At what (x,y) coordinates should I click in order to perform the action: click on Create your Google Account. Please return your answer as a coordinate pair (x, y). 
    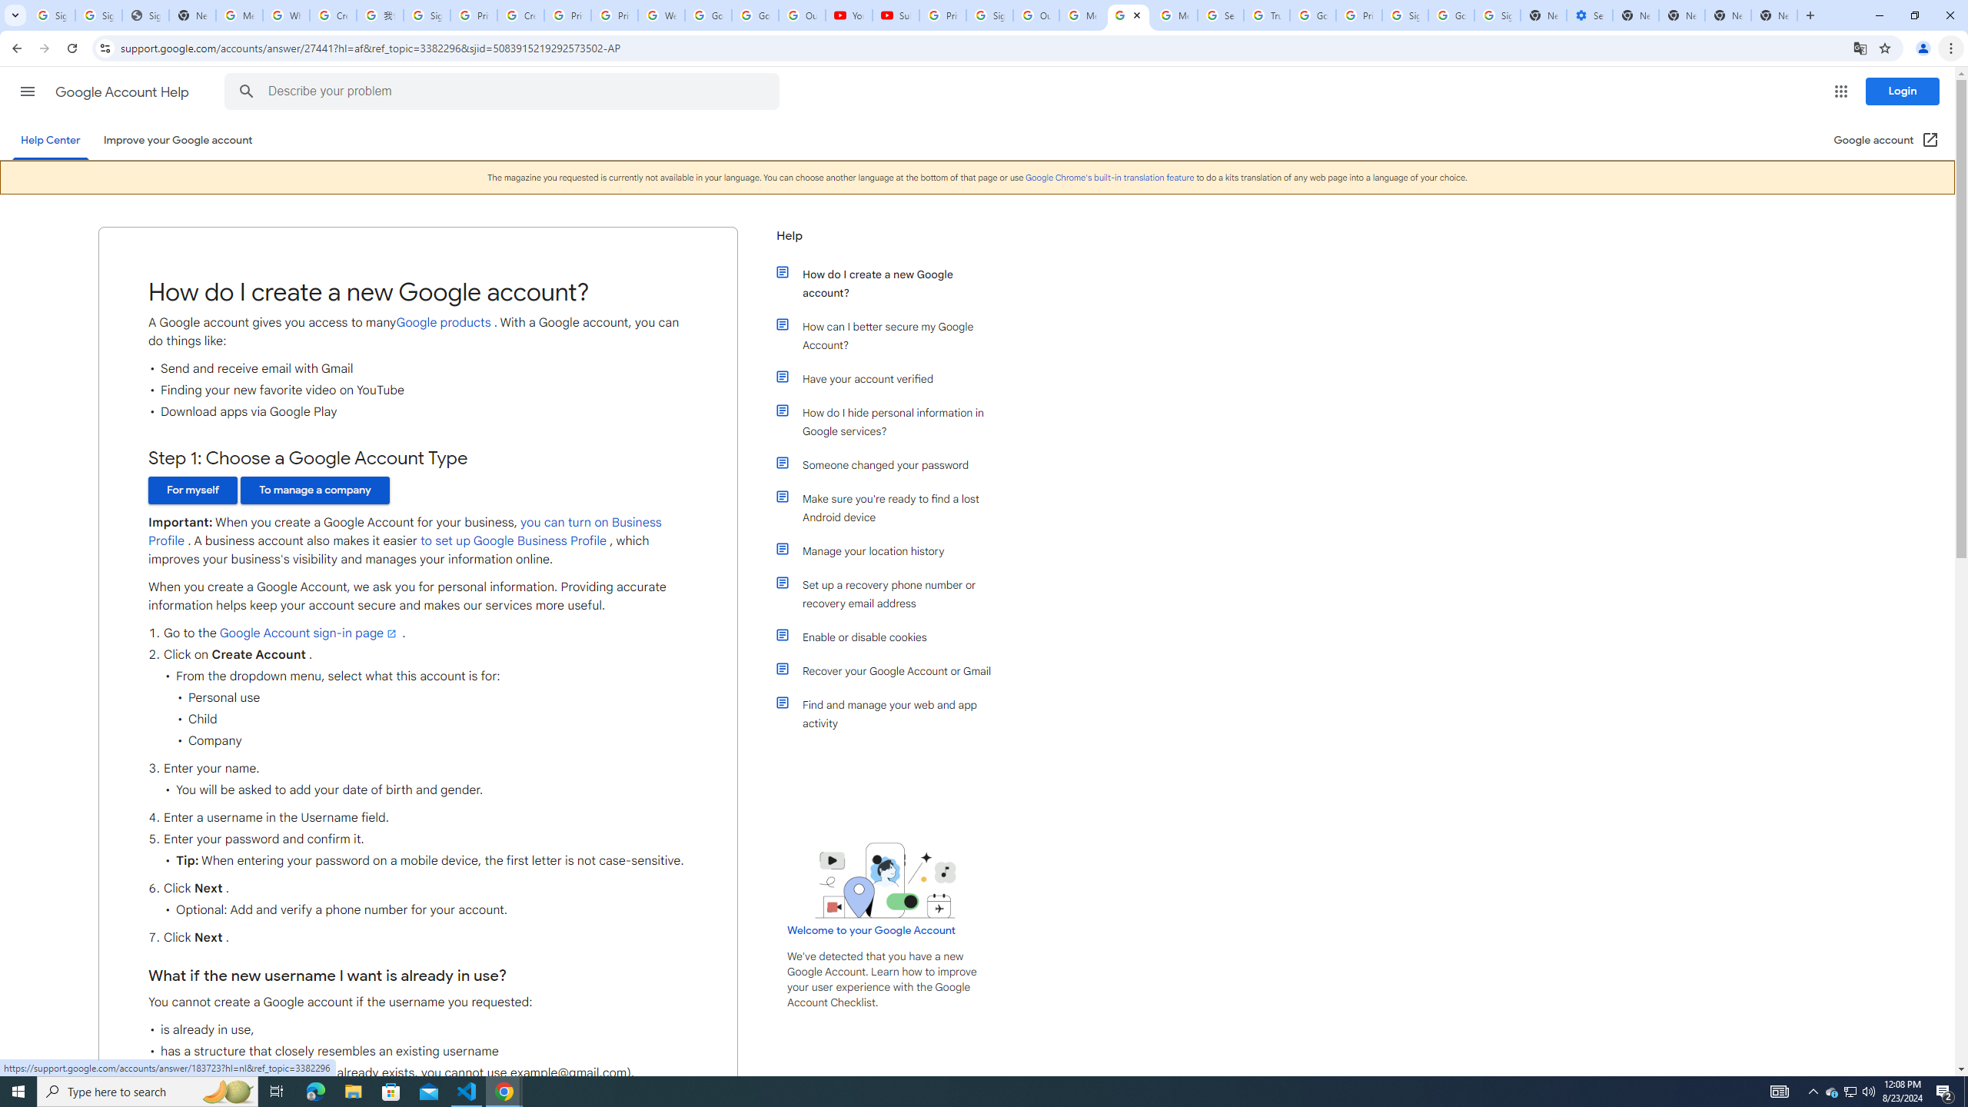
    Looking at the image, I should click on (520, 15).